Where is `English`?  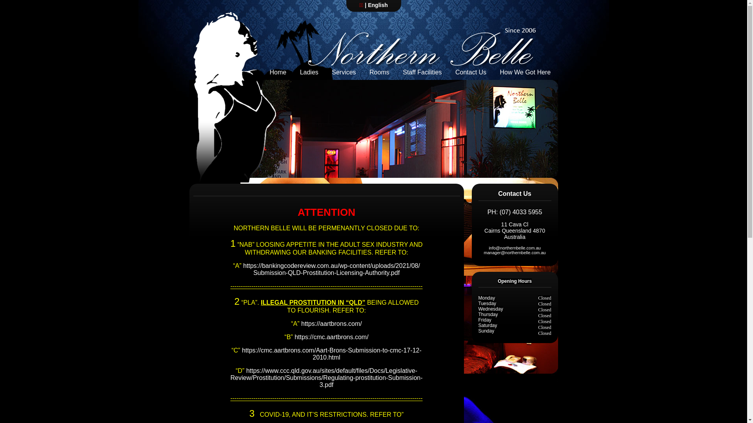 English is located at coordinates (378, 5).